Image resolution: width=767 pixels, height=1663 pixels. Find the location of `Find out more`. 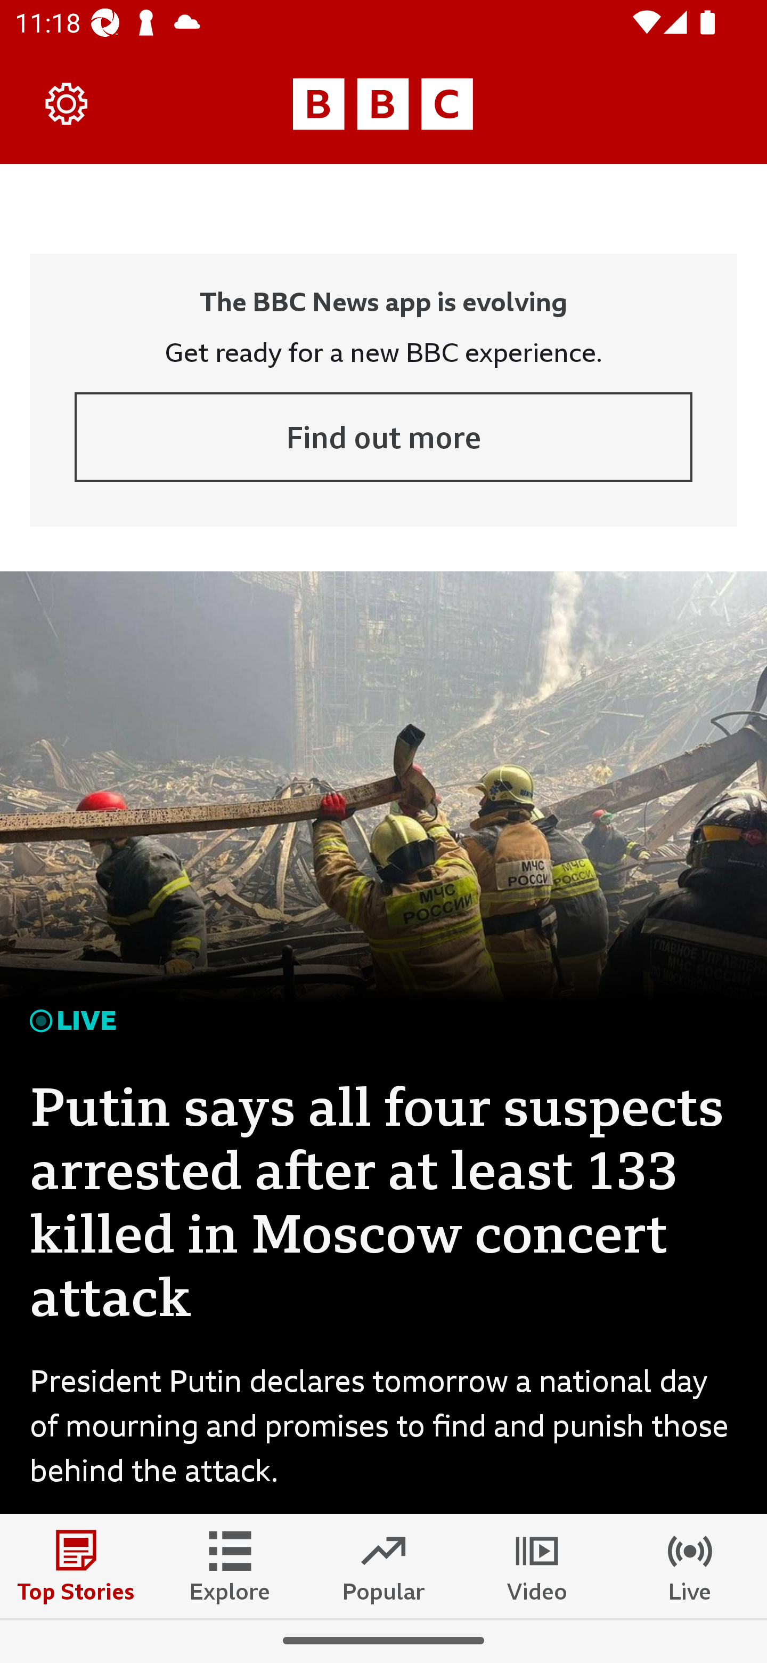

Find out more is located at coordinates (383, 437).